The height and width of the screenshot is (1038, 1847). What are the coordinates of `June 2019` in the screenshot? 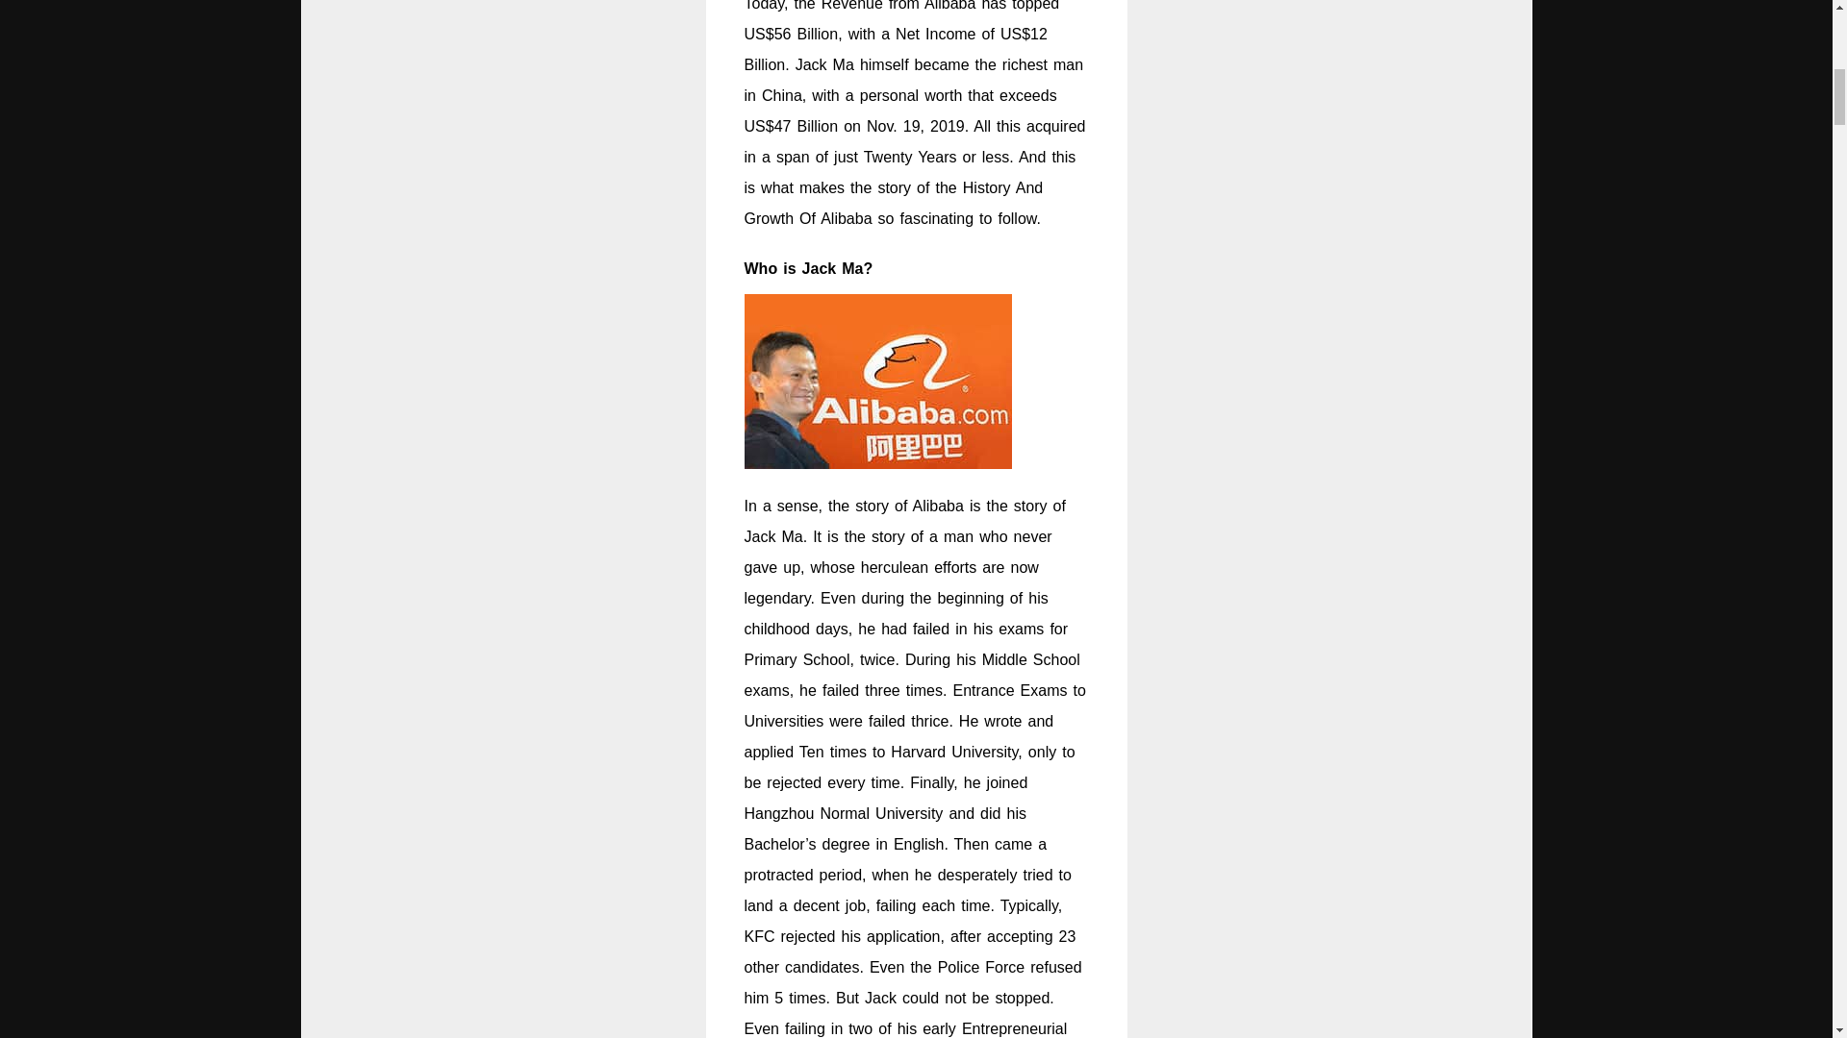 It's located at (1599, 592).